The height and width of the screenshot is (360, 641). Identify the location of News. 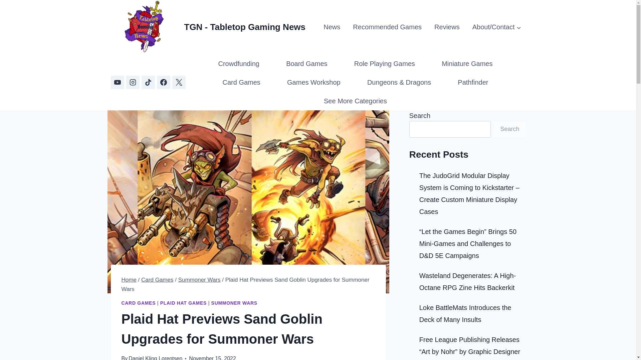
(332, 27).